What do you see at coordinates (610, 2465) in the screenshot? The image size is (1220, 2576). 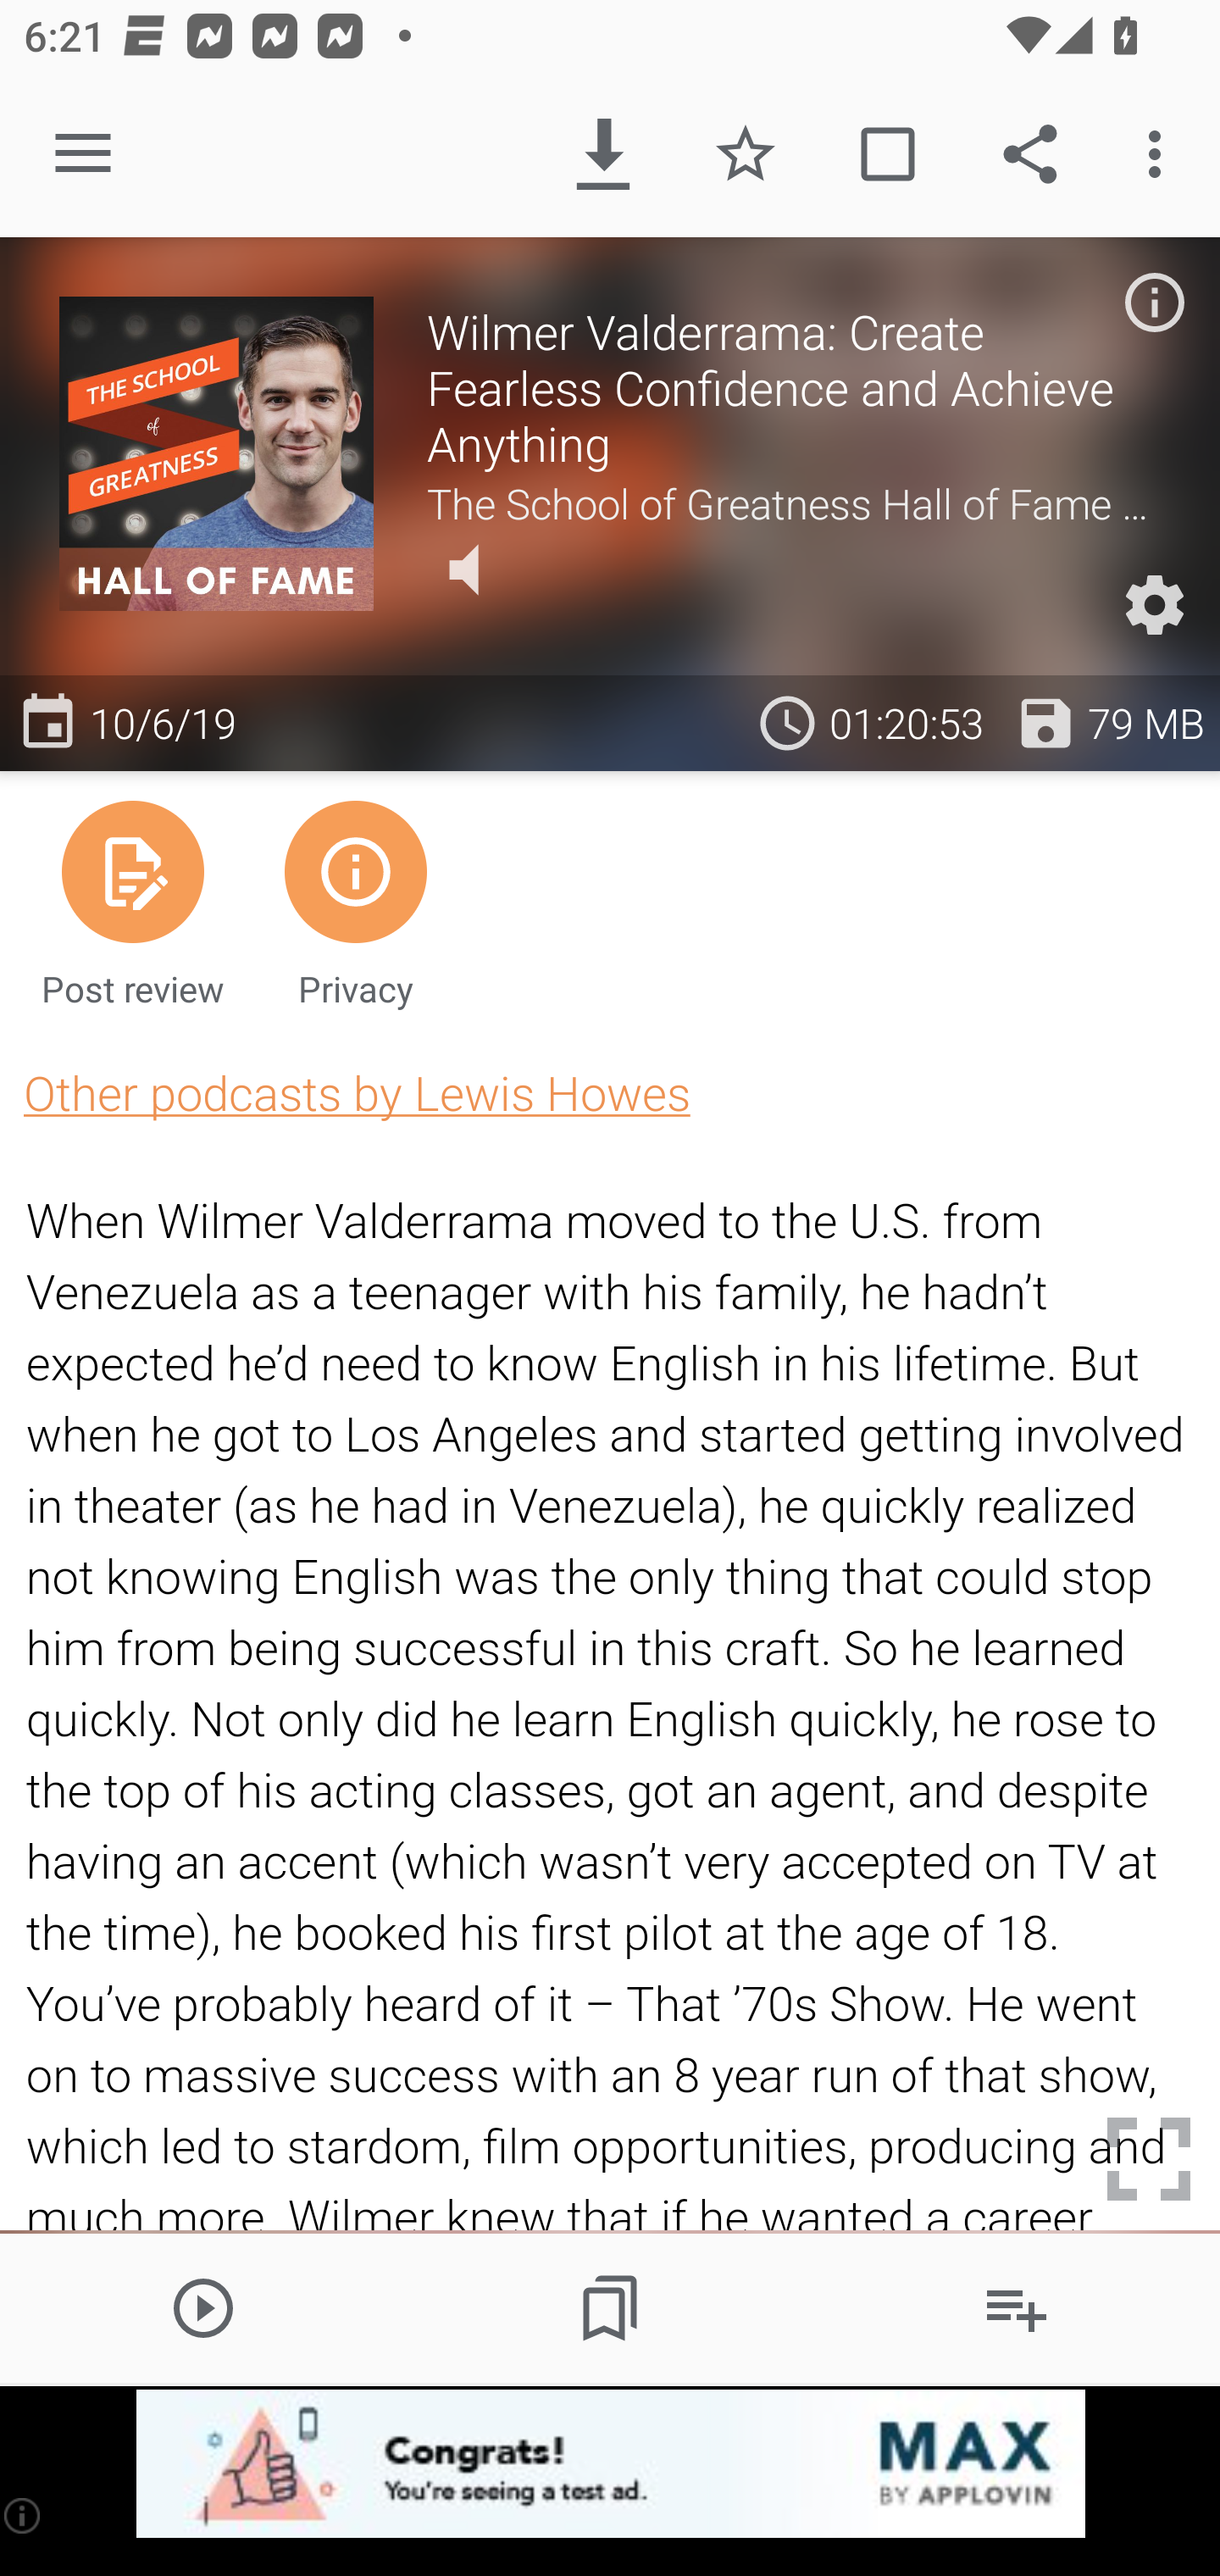 I see `app-monetization` at bounding box center [610, 2465].